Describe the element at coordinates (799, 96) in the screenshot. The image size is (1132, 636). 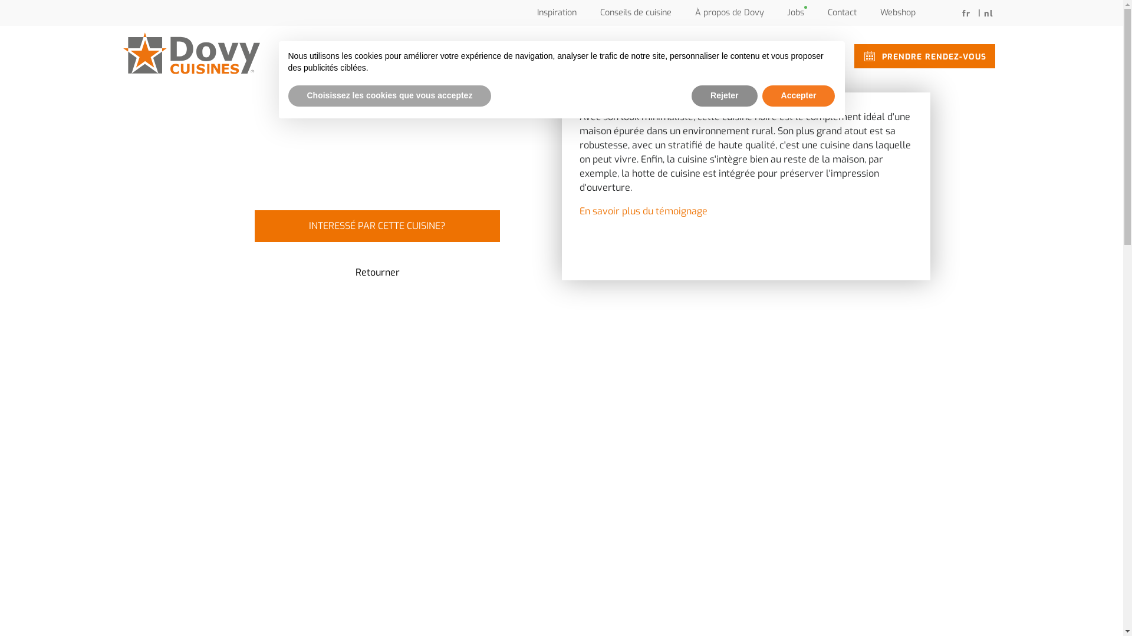
I see `Accepter` at that location.